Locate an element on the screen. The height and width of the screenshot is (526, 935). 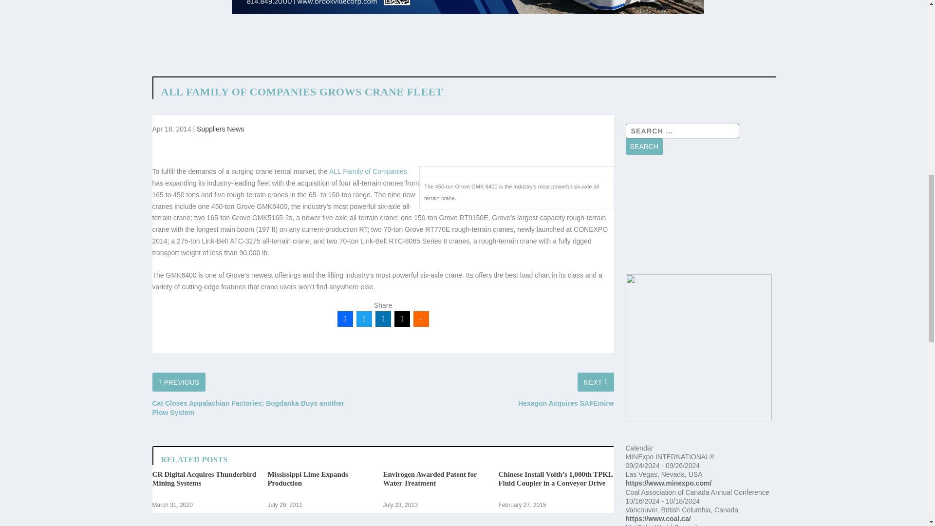
ALL Family of Companies is located at coordinates (368, 171).